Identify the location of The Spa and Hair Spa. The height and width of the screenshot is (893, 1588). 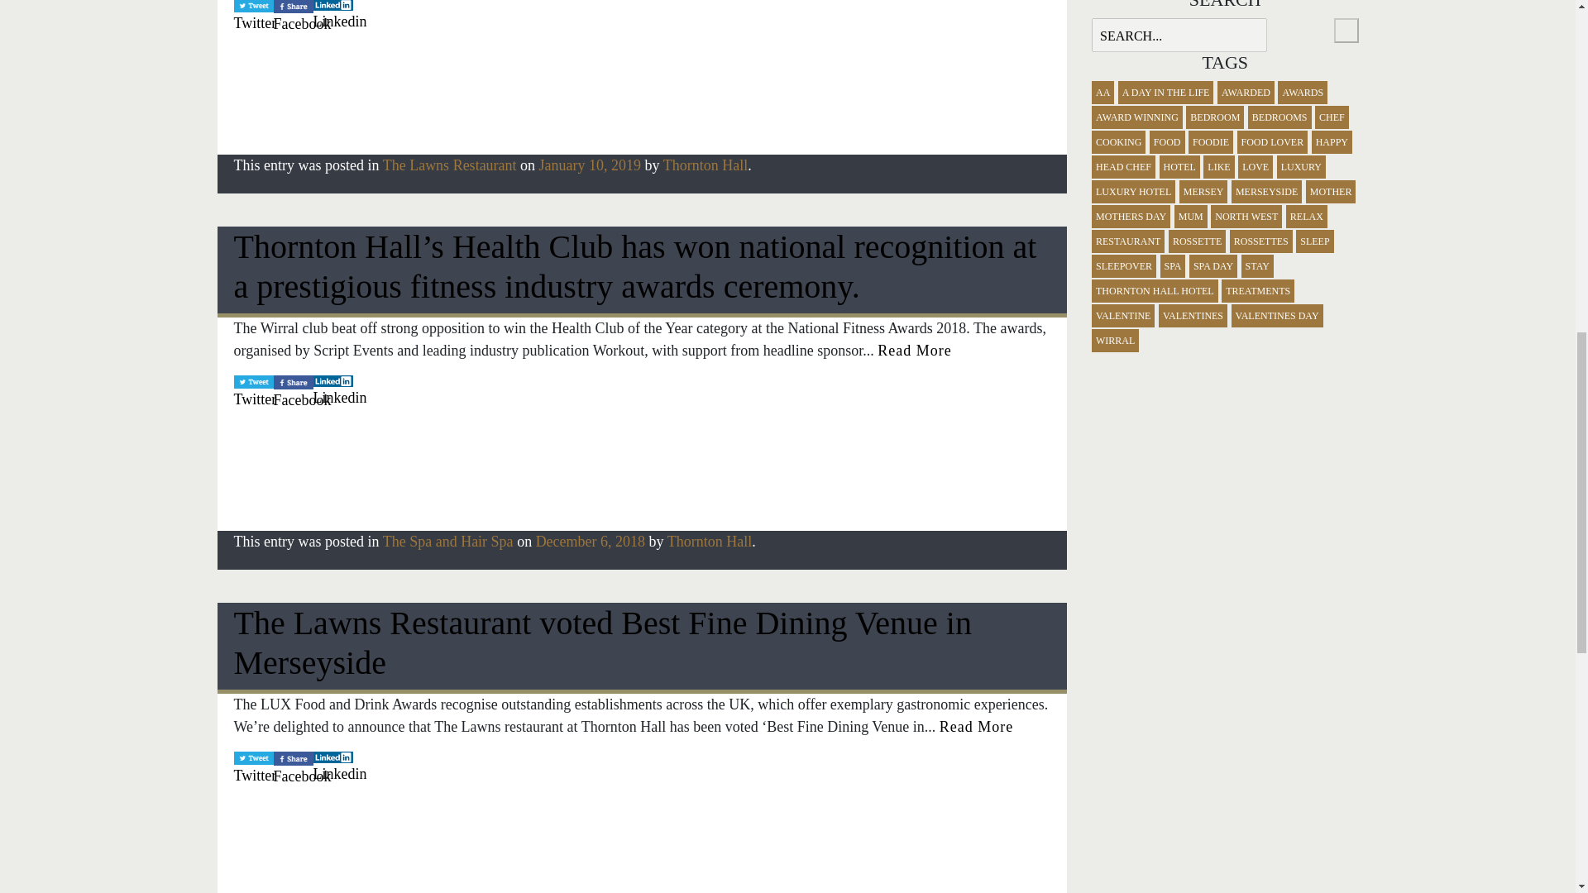
(447, 541).